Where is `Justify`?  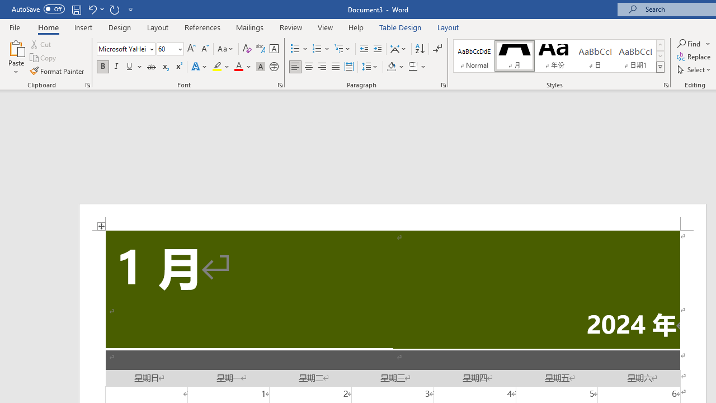 Justify is located at coordinates (335, 67).